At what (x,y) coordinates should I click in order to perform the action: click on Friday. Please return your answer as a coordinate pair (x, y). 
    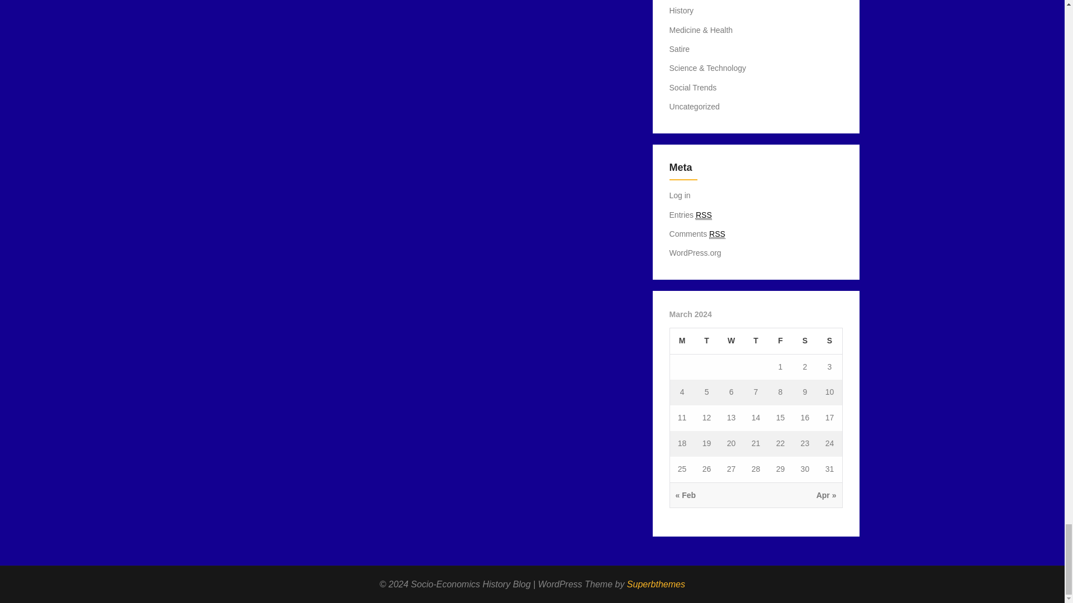
    Looking at the image, I should click on (780, 341).